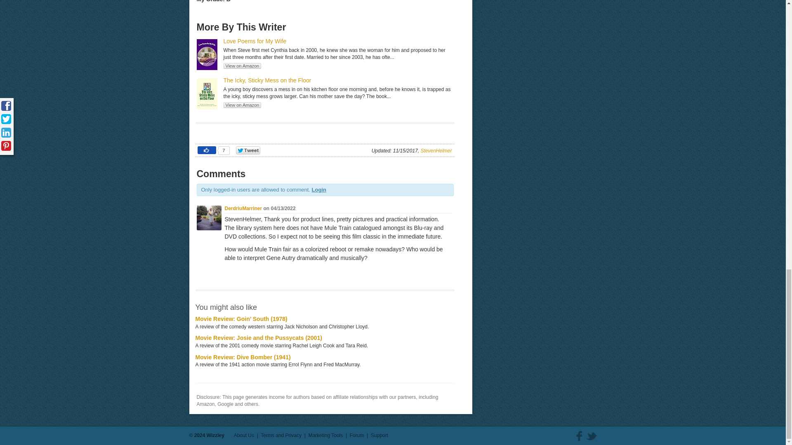 This screenshot has width=792, height=445. What do you see at coordinates (242, 105) in the screenshot?
I see `View on Amazon` at bounding box center [242, 105].